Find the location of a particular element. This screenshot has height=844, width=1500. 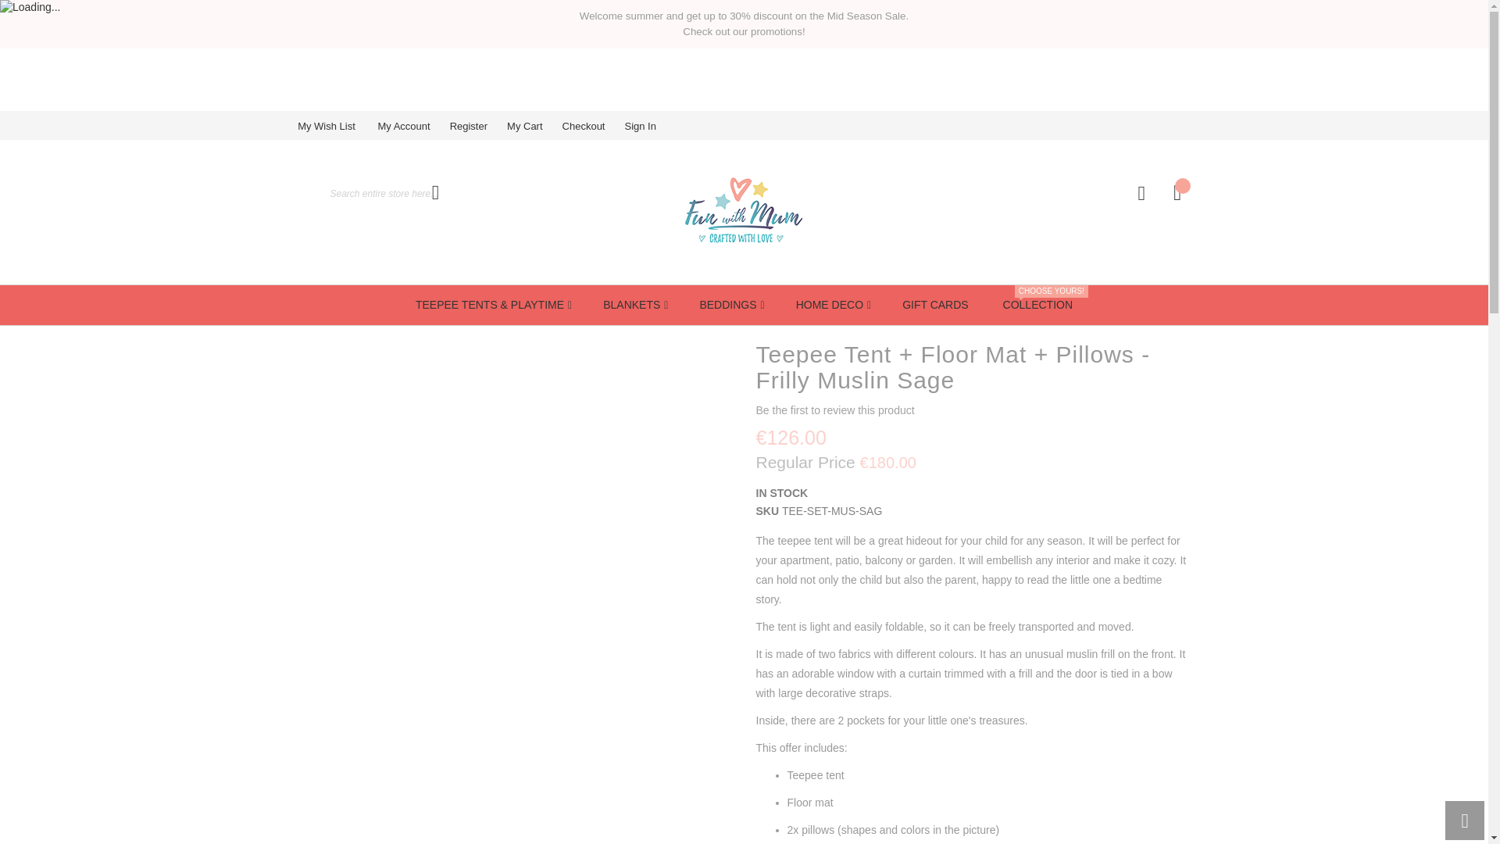

Register is located at coordinates (478, 126).